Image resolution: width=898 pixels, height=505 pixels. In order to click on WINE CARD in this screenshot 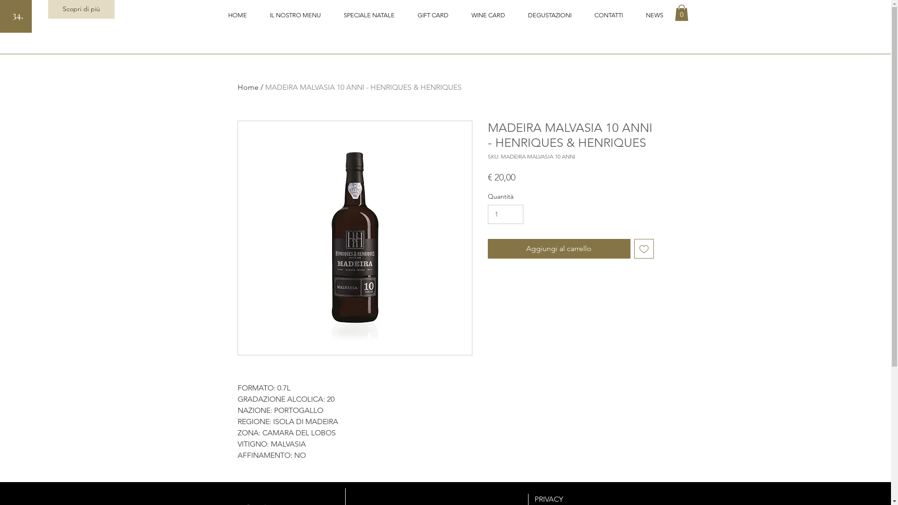, I will do `click(488, 15)`.